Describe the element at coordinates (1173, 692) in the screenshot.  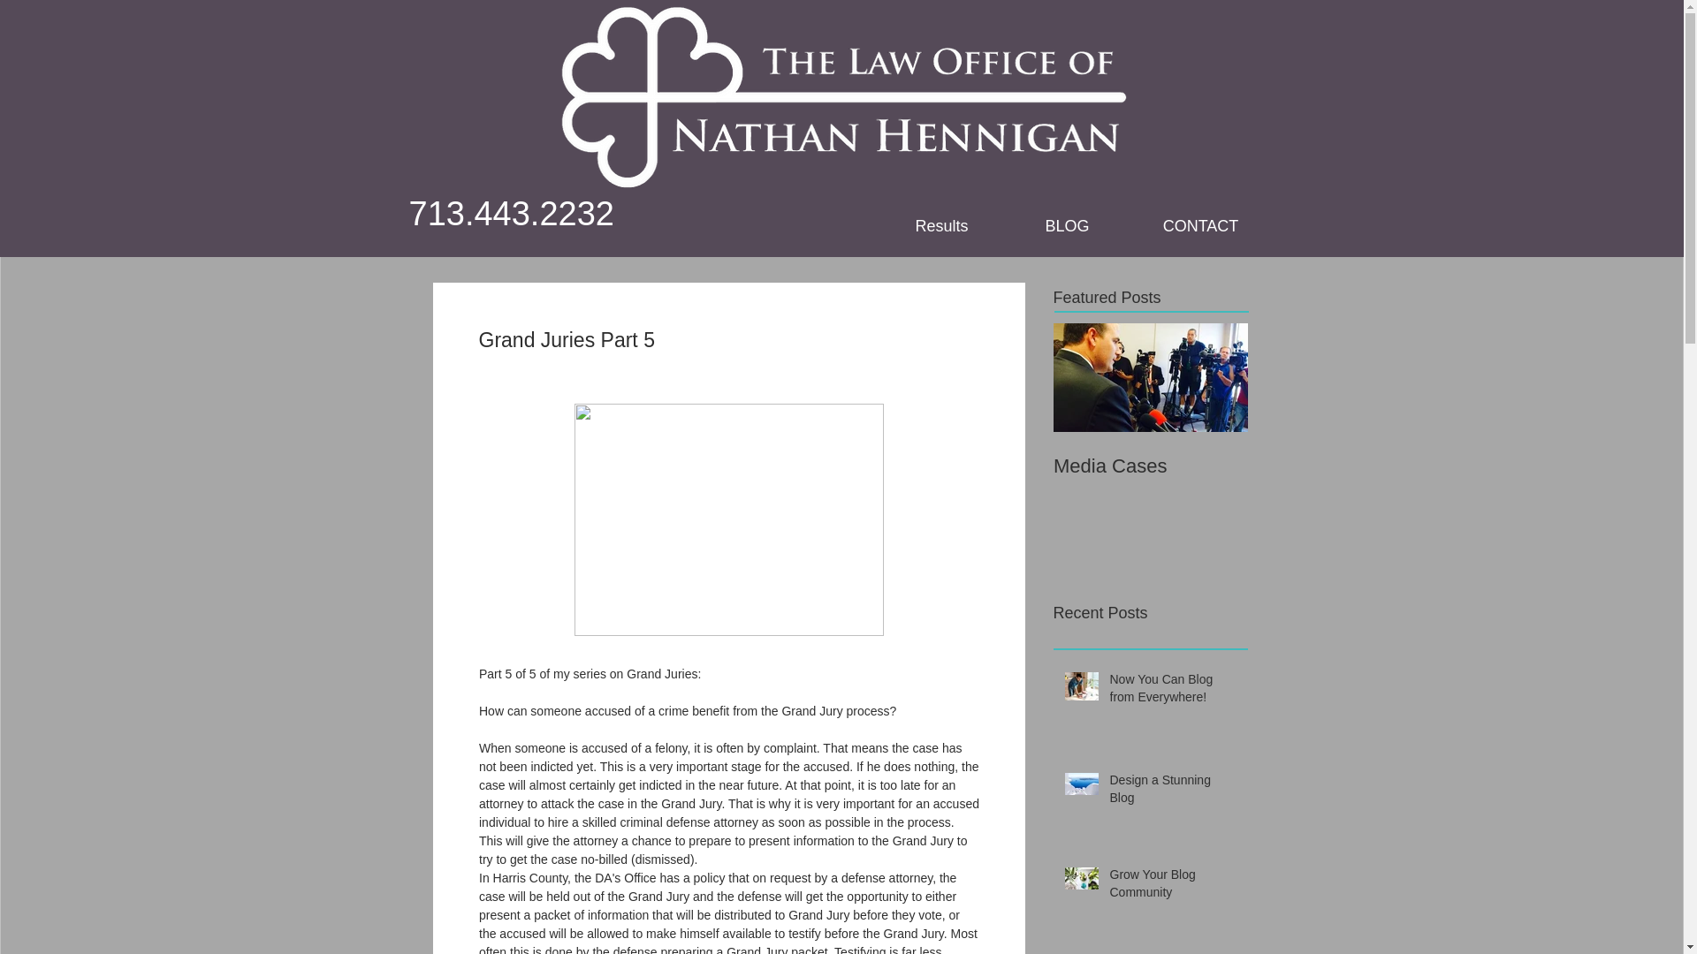
I see `Now You Can Blog from Everywhere!` at that location.